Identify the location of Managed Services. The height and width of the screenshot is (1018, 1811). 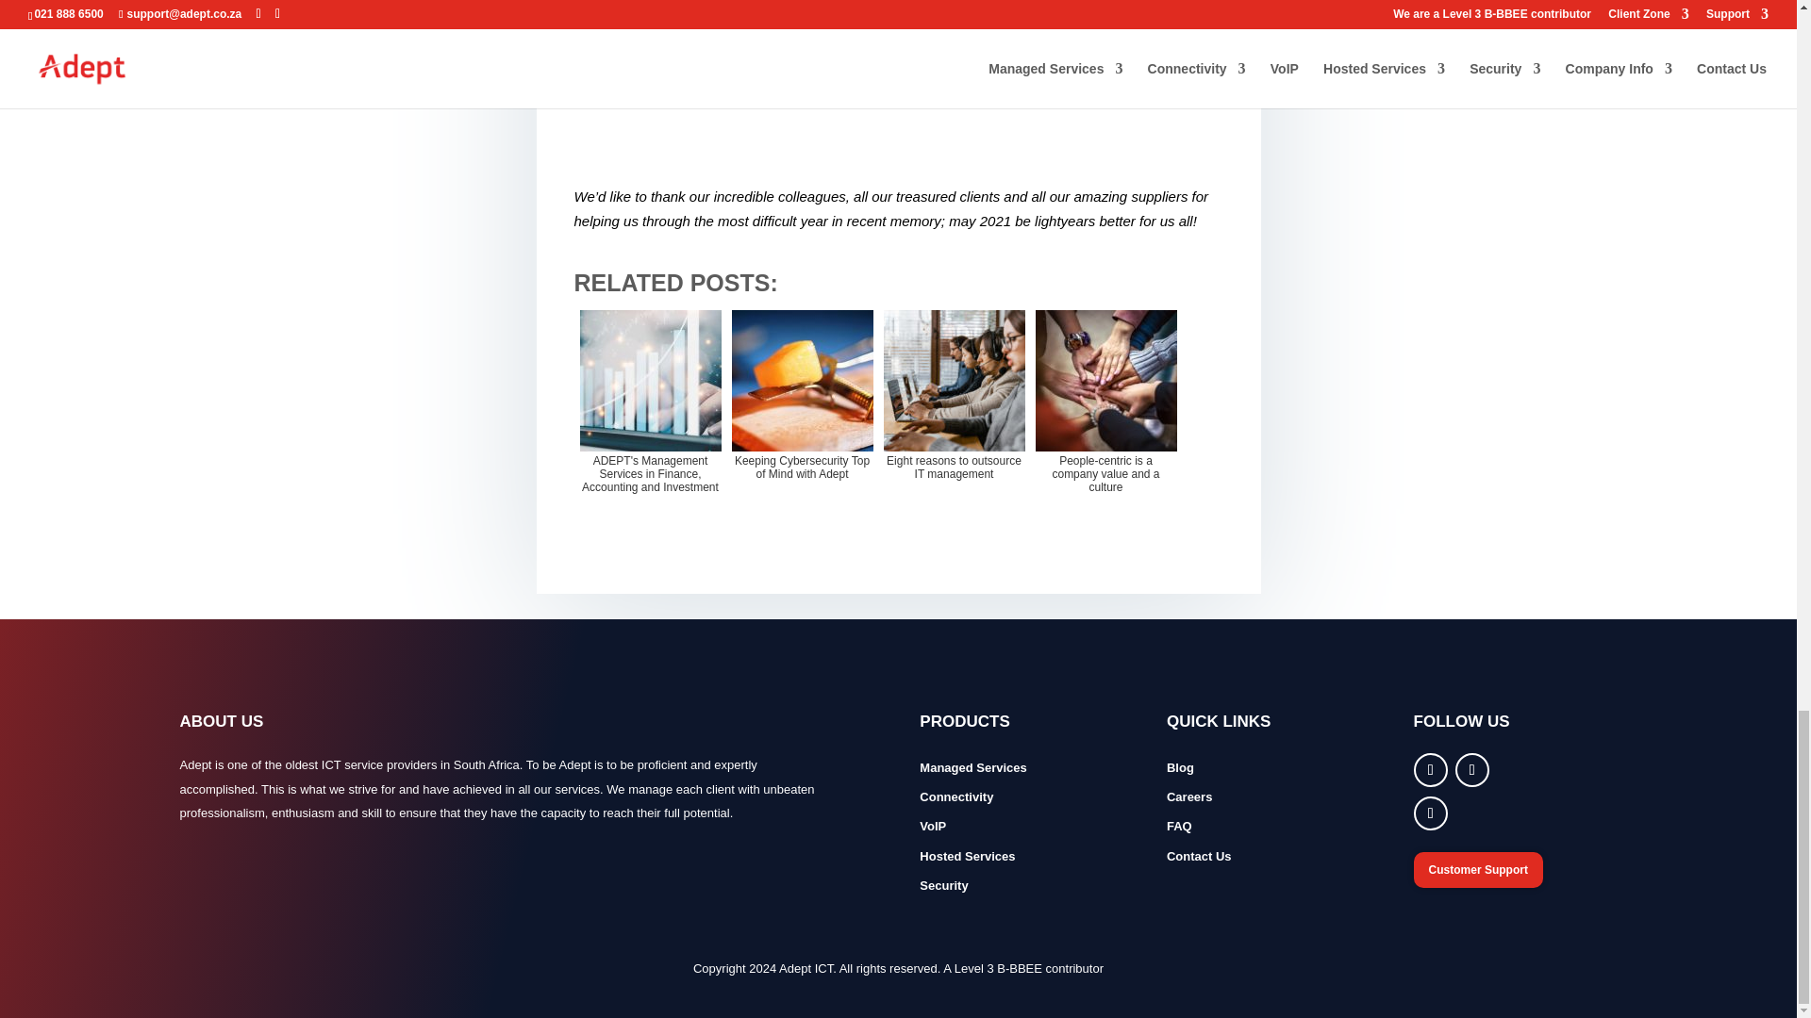
(973, 767).